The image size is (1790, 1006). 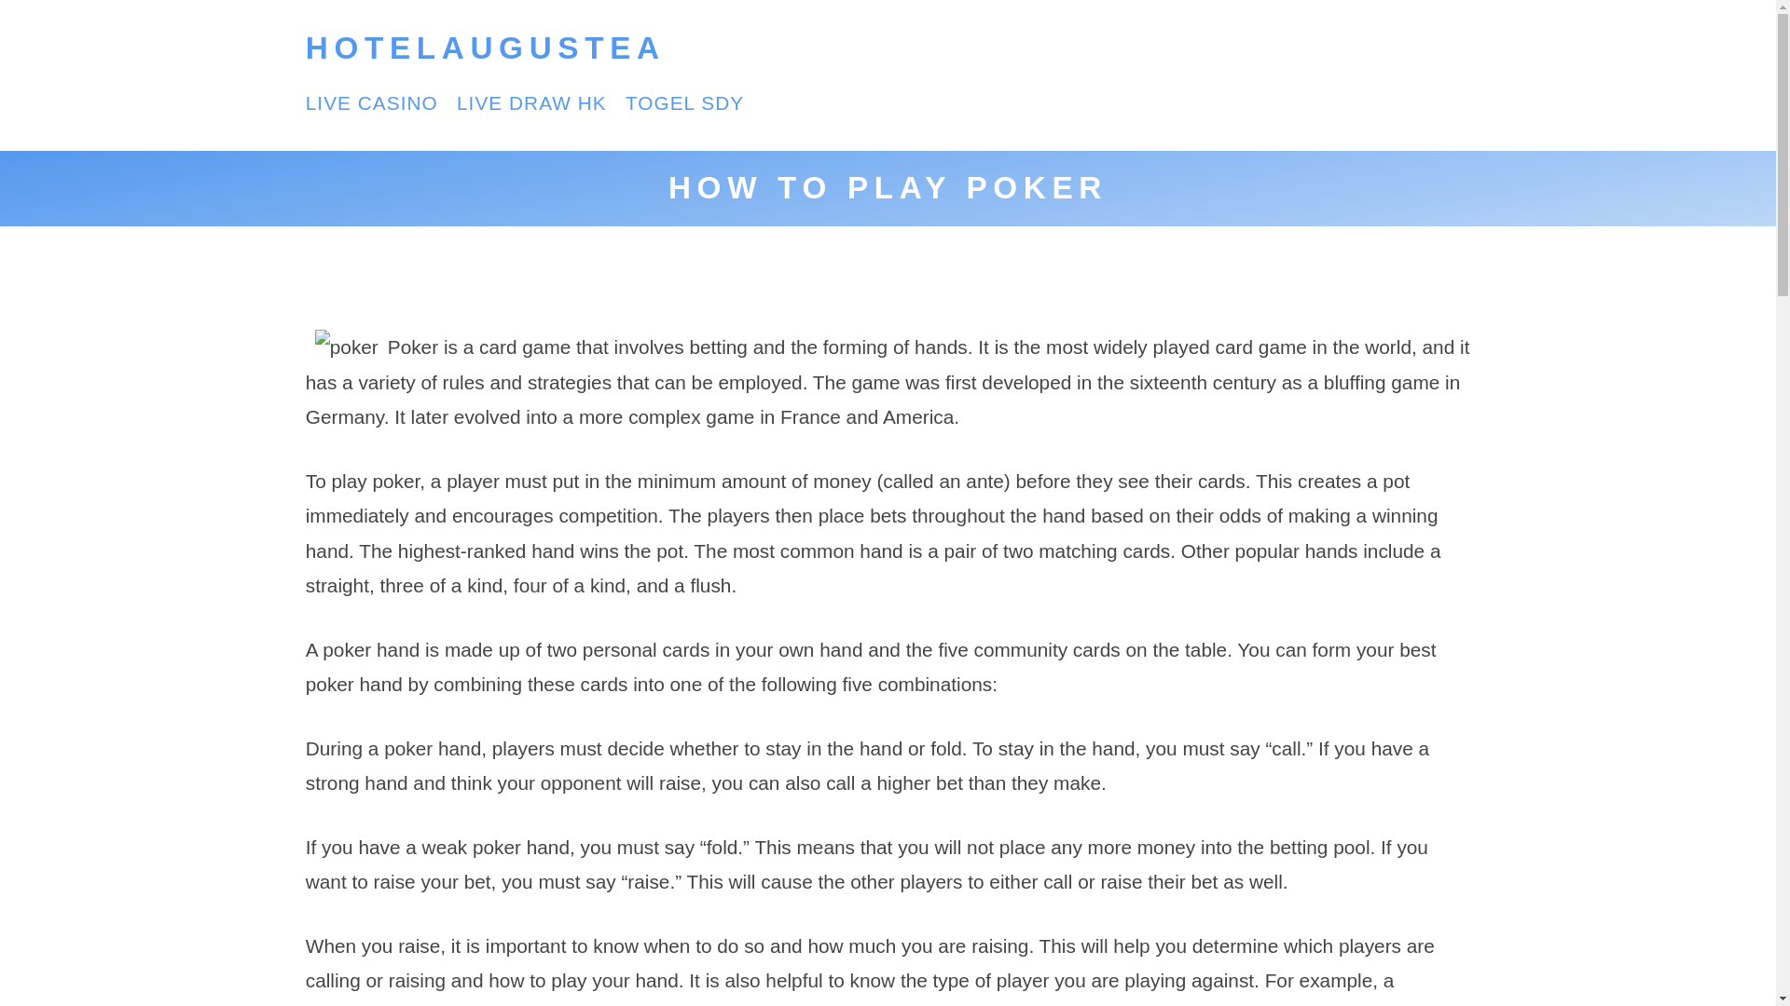 I want to click on LIVE CASINO, so click(x=372, y=102).